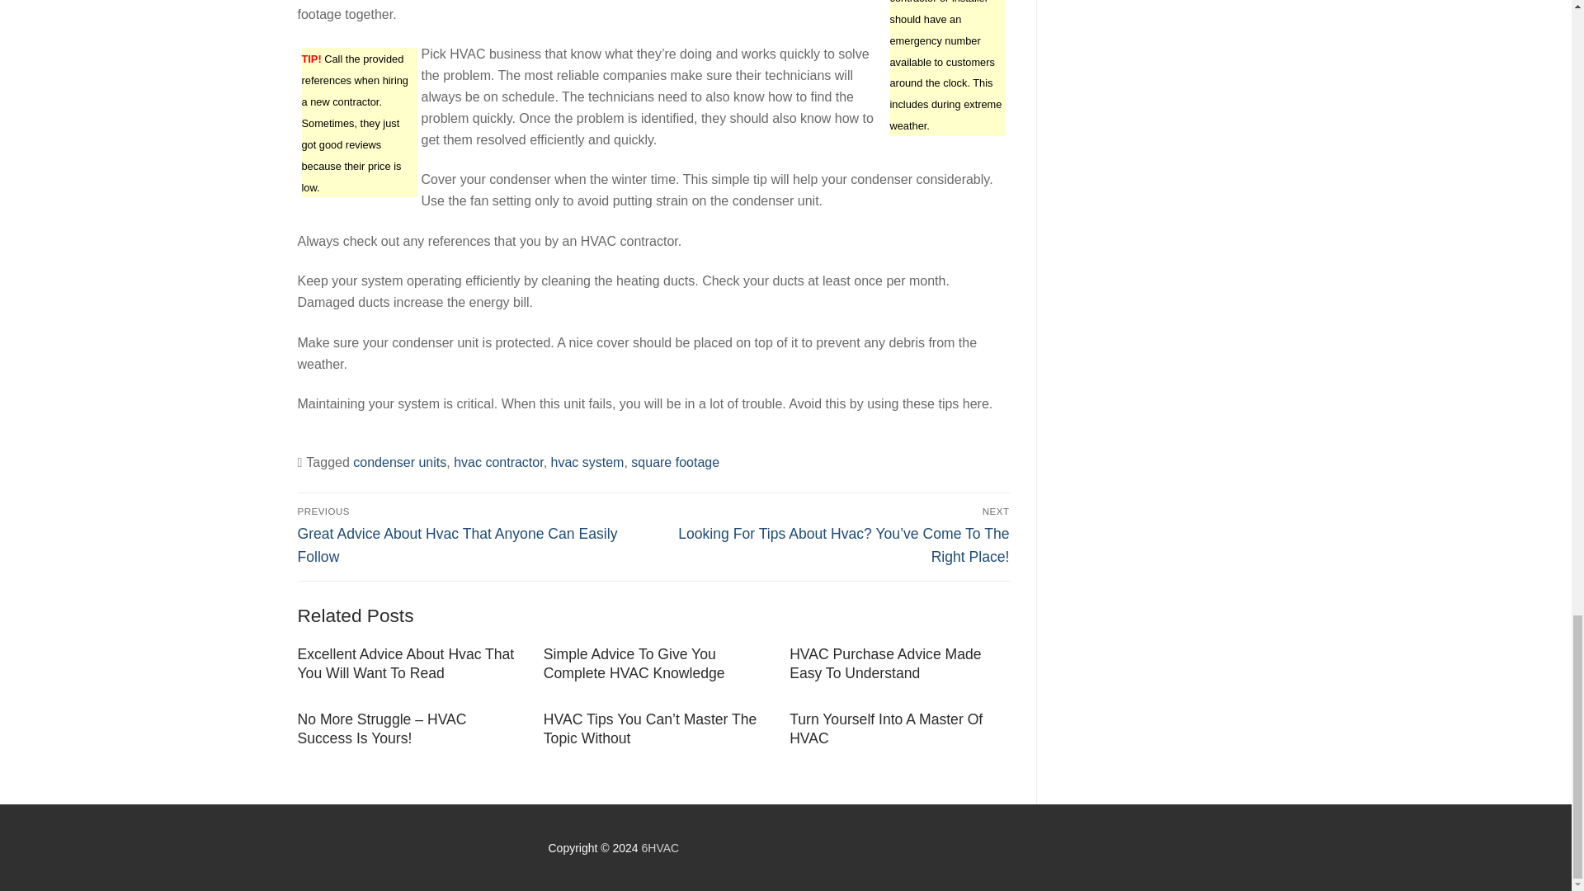 The width and height of the screenshot is (1584, 891). I want to click on hvac system, so click(587, 462).